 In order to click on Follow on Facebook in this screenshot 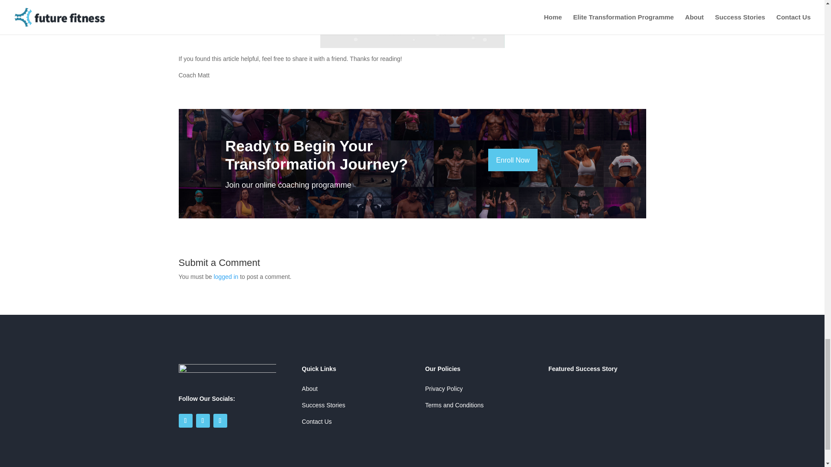, I will do `click(185, 420)`.